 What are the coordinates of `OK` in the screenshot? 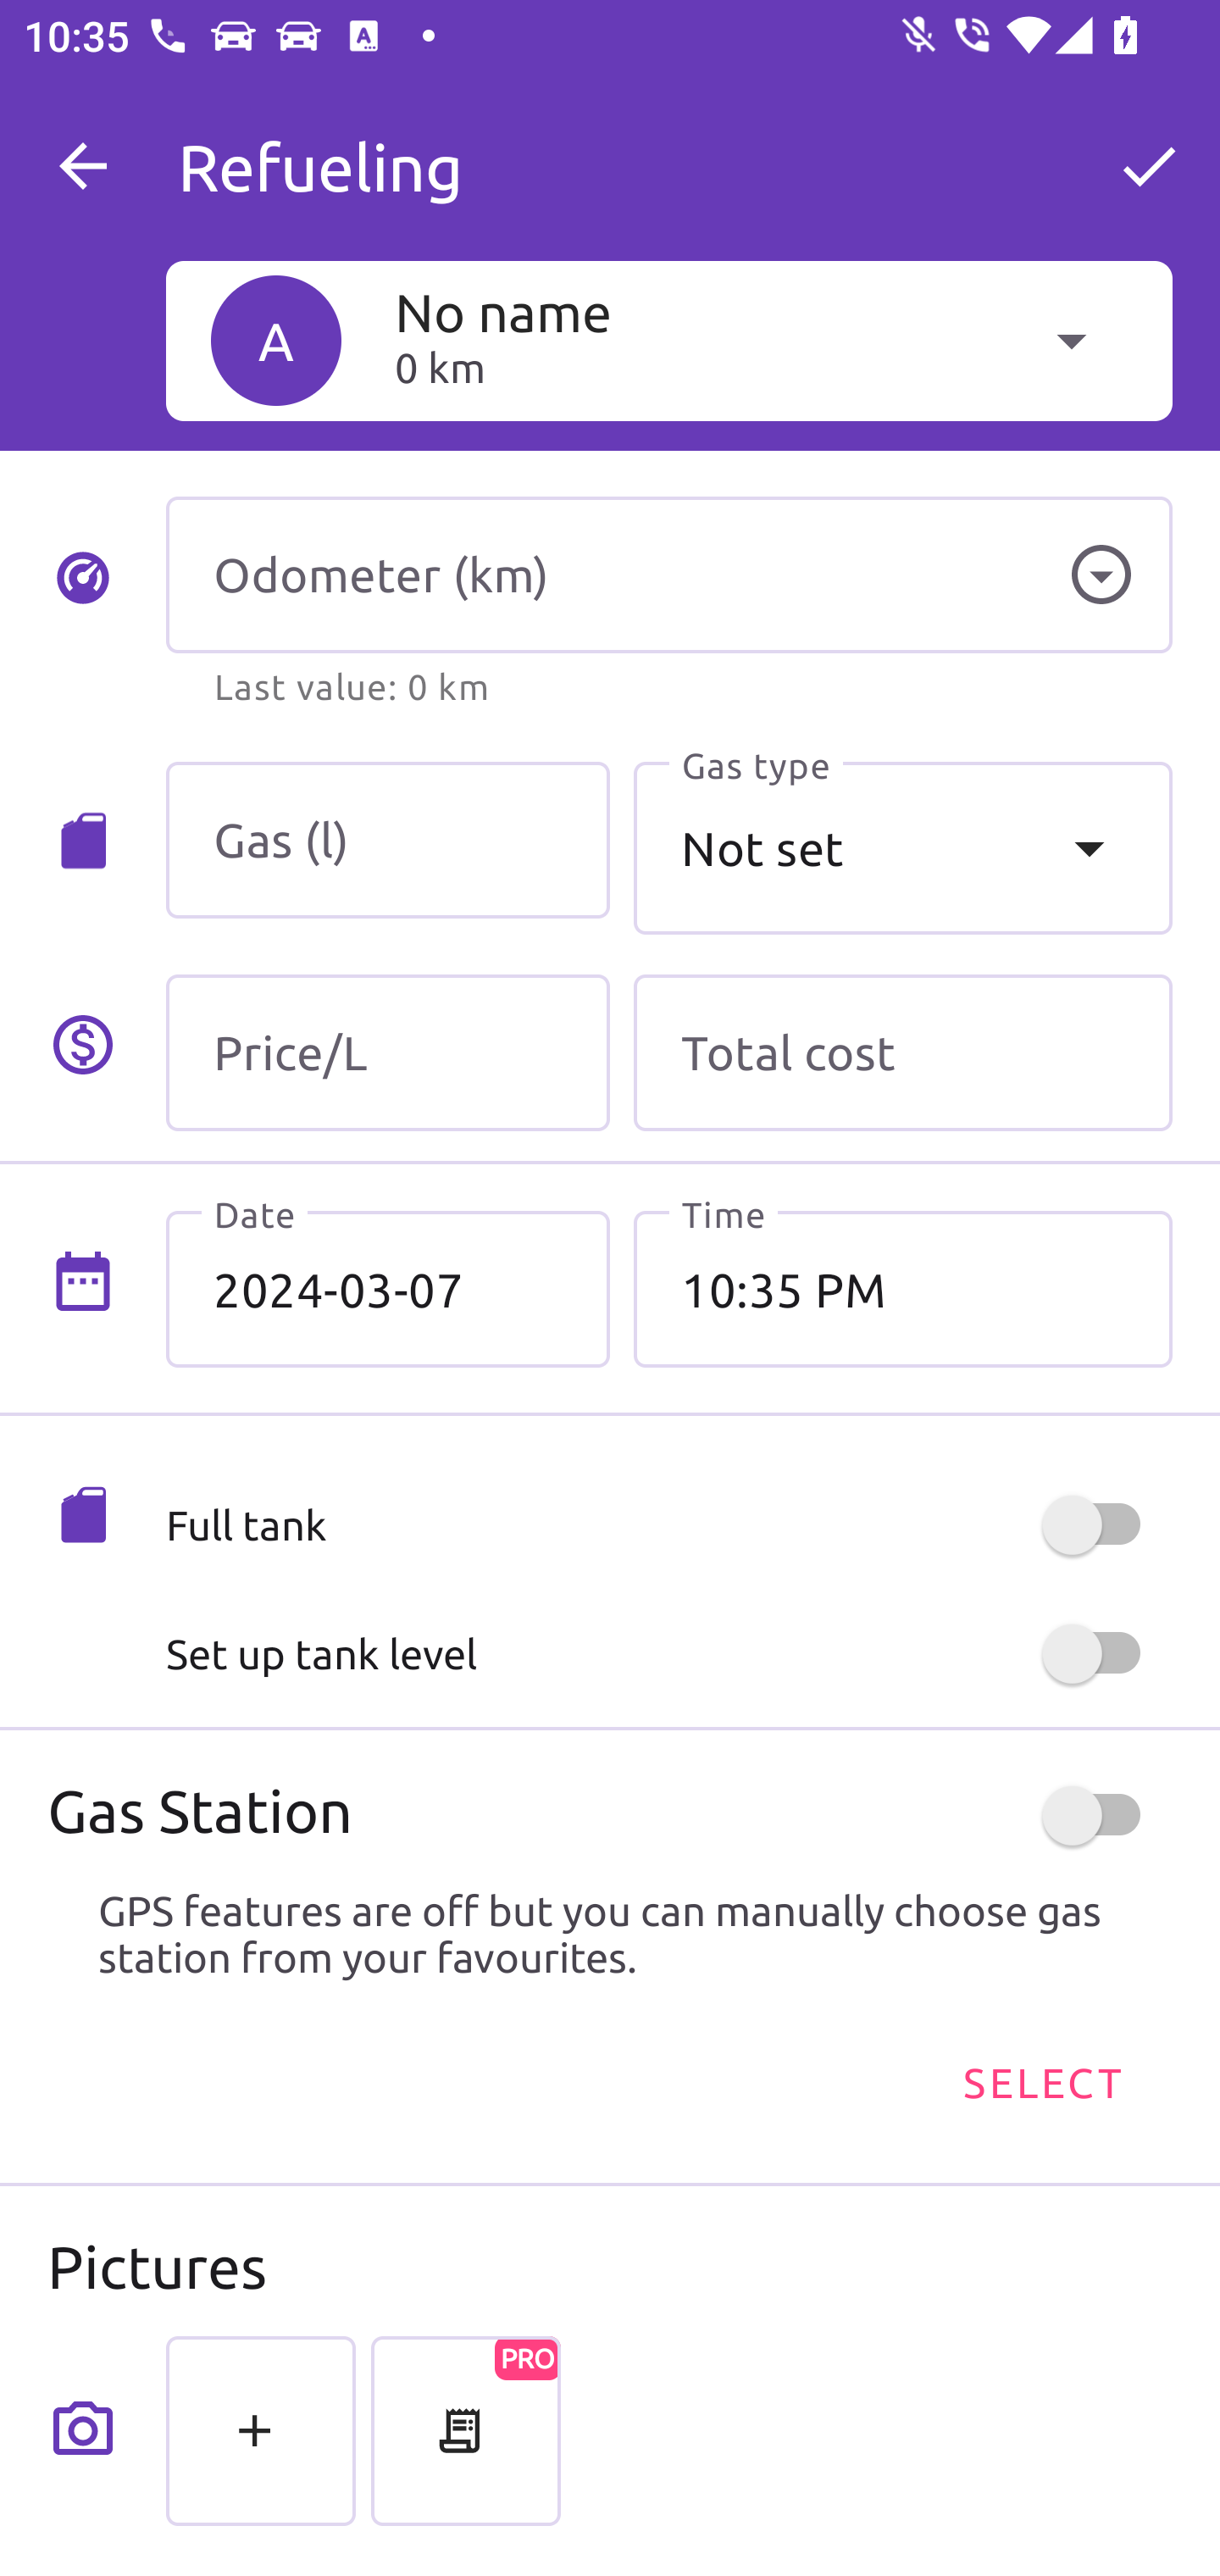 It's located at (1149, 166).